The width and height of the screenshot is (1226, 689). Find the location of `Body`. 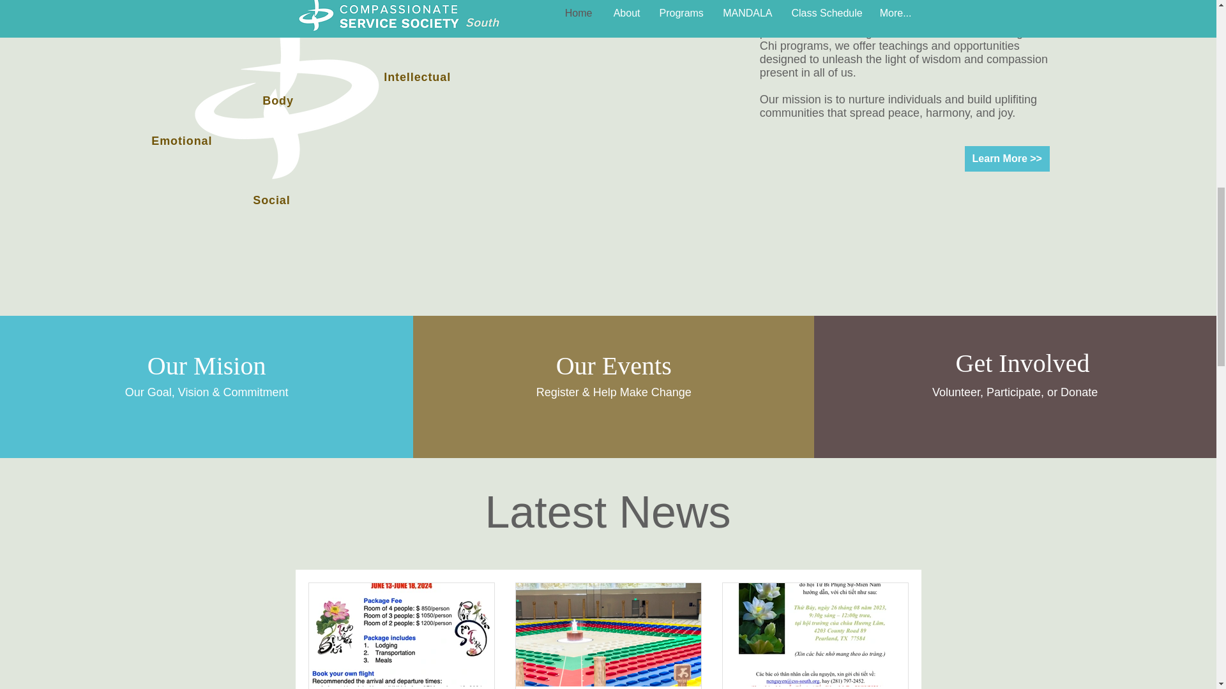

Body is located at coordinates (278, 101).